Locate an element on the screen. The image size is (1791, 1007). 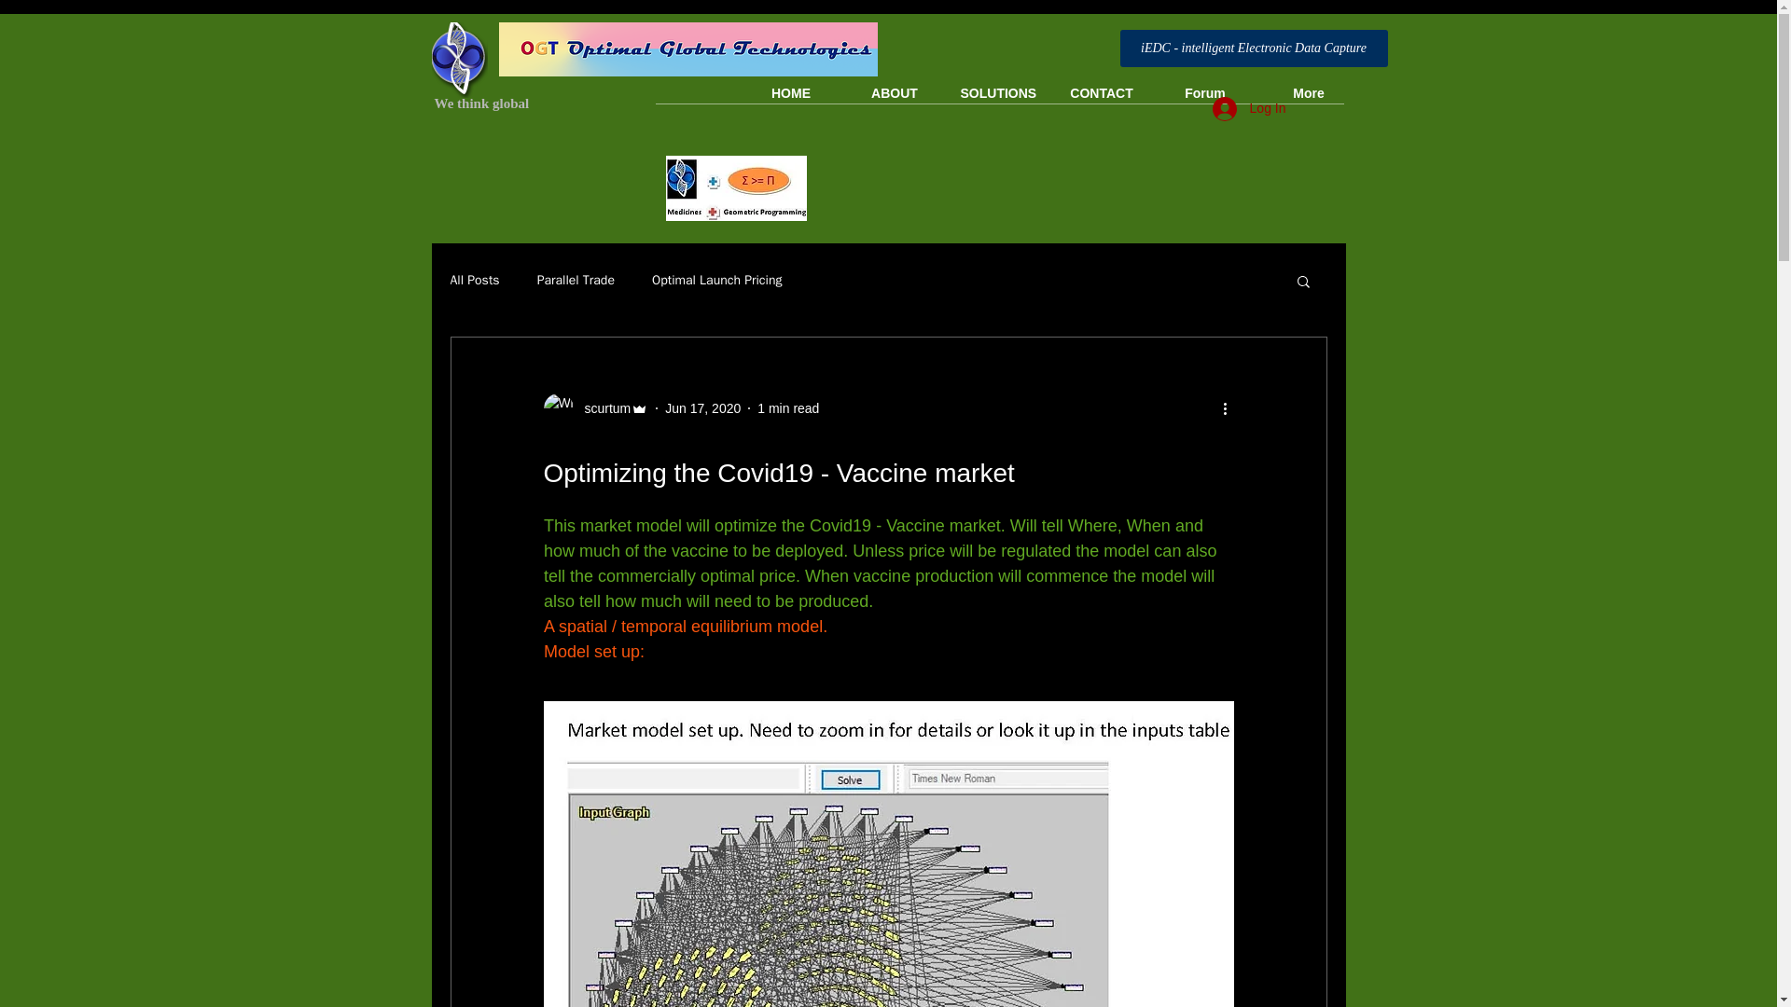
SOLUTIONS is located at coordinates (997, 93).